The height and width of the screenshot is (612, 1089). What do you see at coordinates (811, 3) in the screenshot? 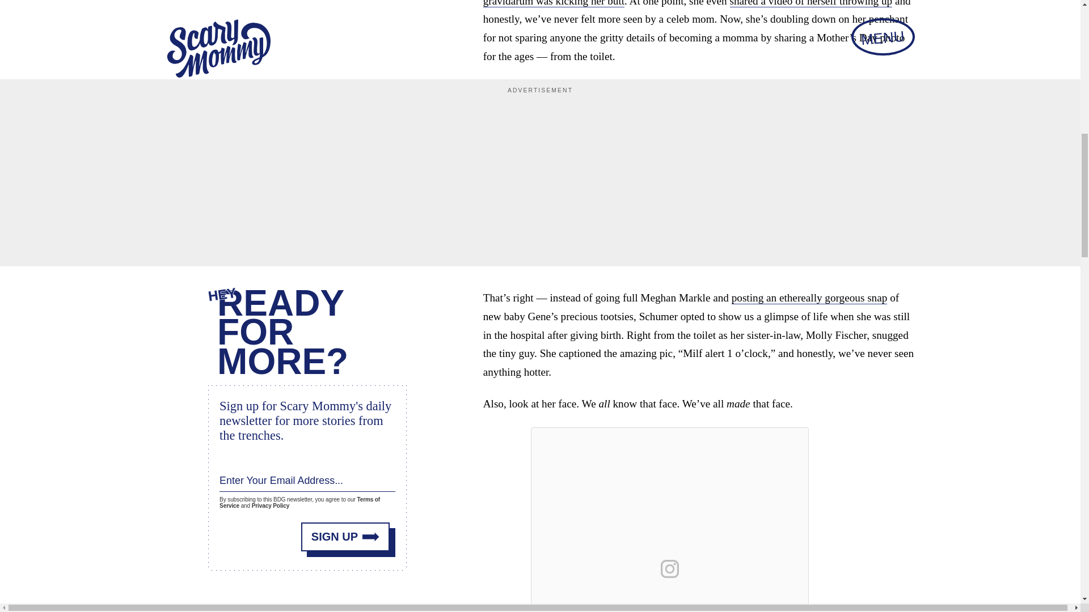
I see `shared a video of herself throwing up` at bounding box center [811, 3].